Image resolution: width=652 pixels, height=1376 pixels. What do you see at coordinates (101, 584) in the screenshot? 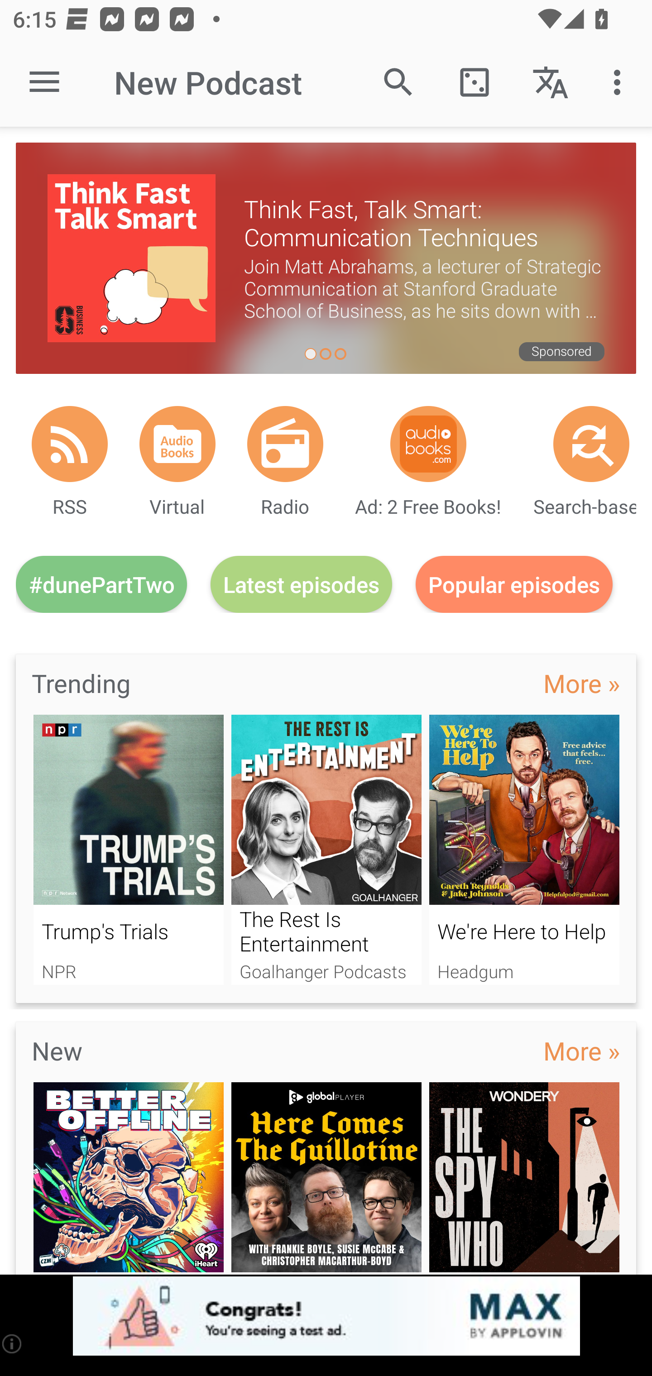
I see `#dunePartTwo` at bounding box center [101, 584].